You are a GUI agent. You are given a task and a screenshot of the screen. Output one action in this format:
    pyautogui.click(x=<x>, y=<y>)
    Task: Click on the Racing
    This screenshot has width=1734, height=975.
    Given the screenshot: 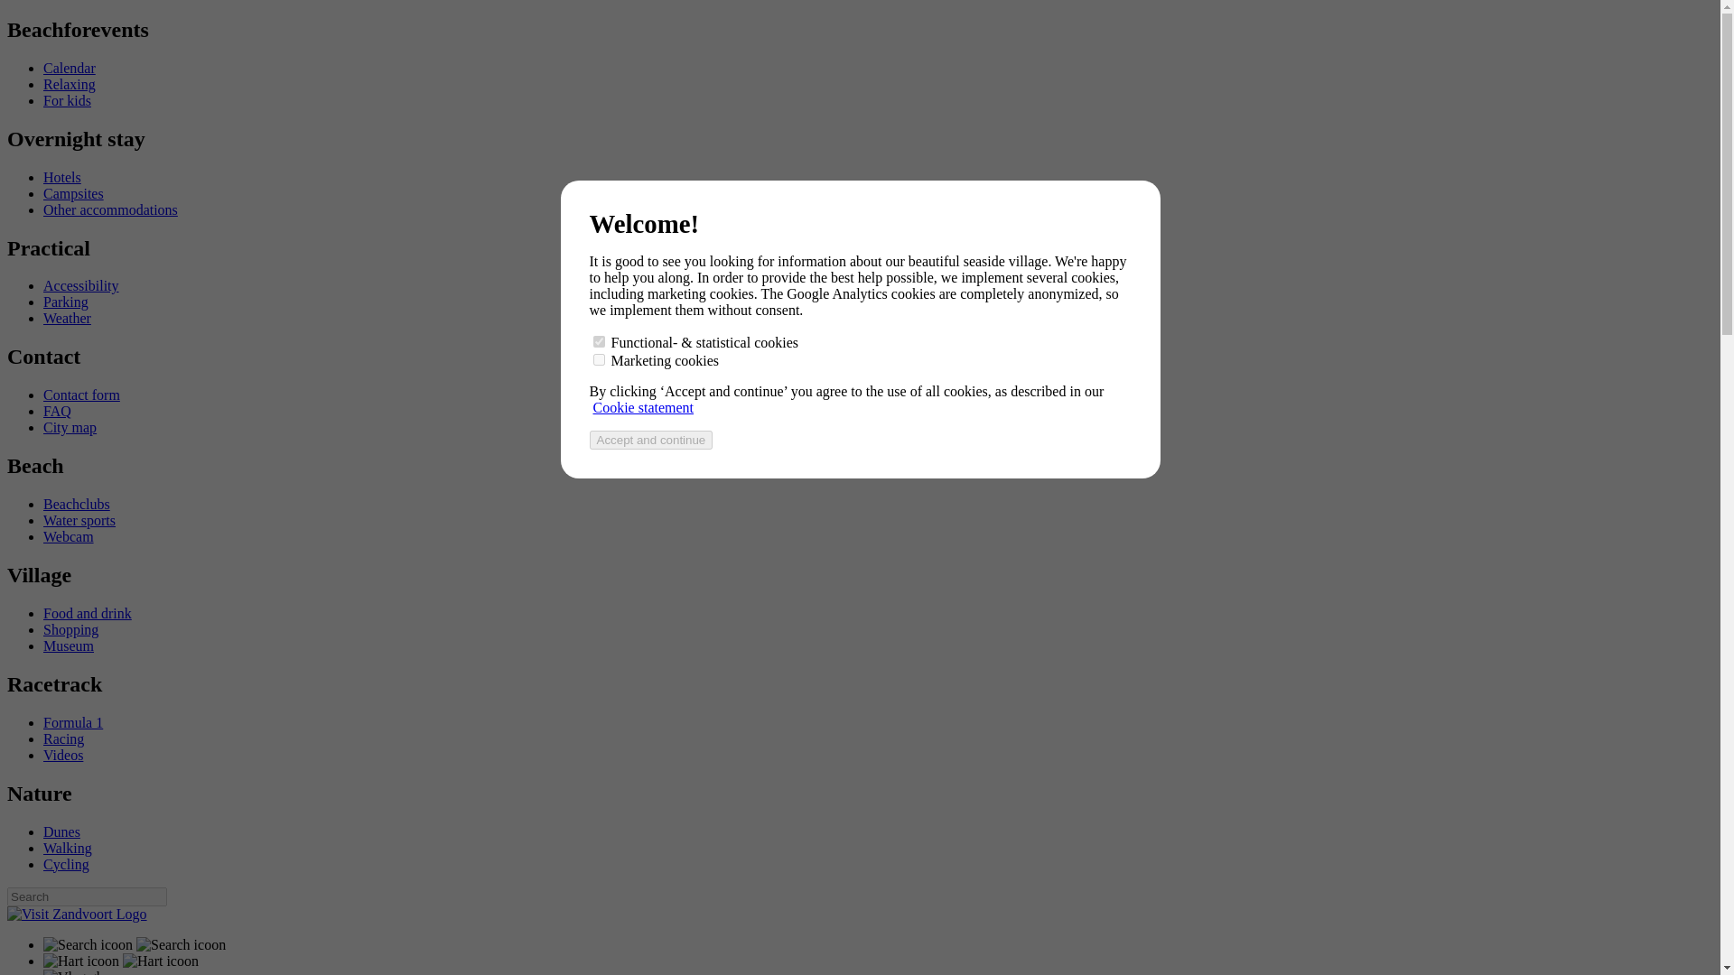 What is the action you would take?
    pyautogui.click(x=63, y=738)
    